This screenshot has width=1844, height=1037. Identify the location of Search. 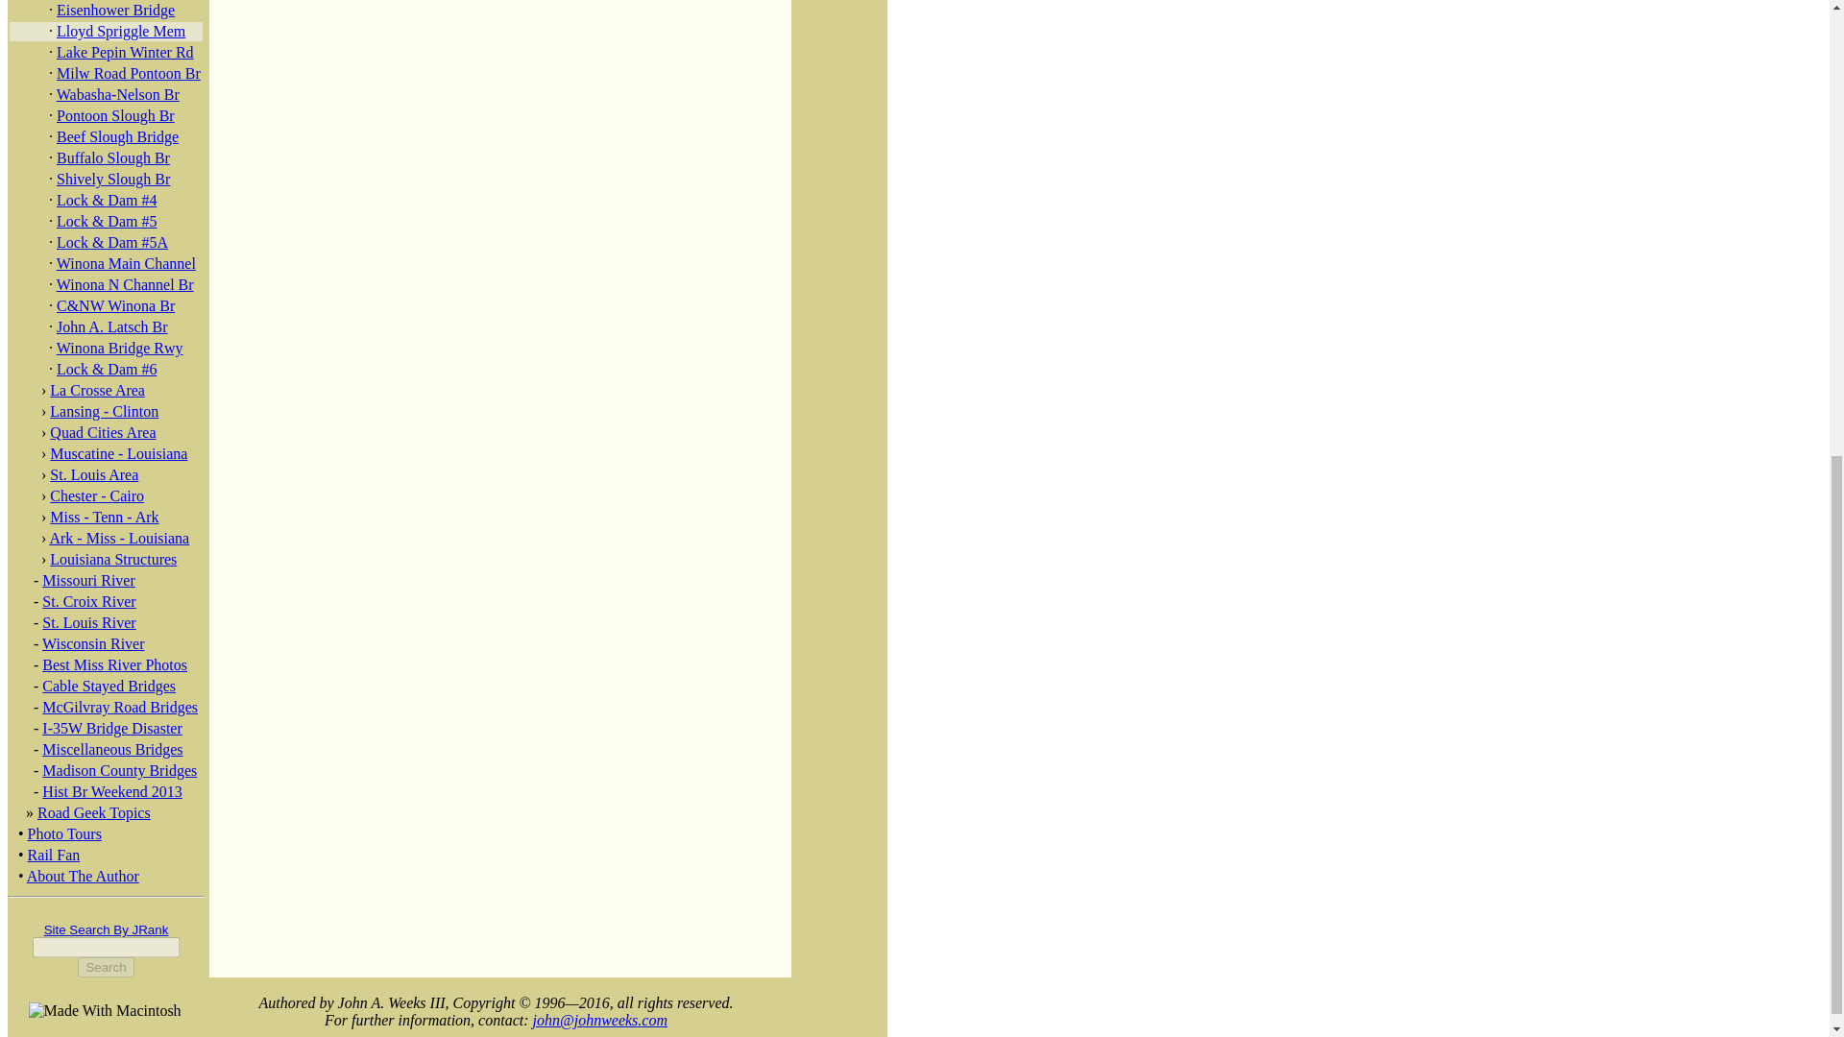
(105, 967).